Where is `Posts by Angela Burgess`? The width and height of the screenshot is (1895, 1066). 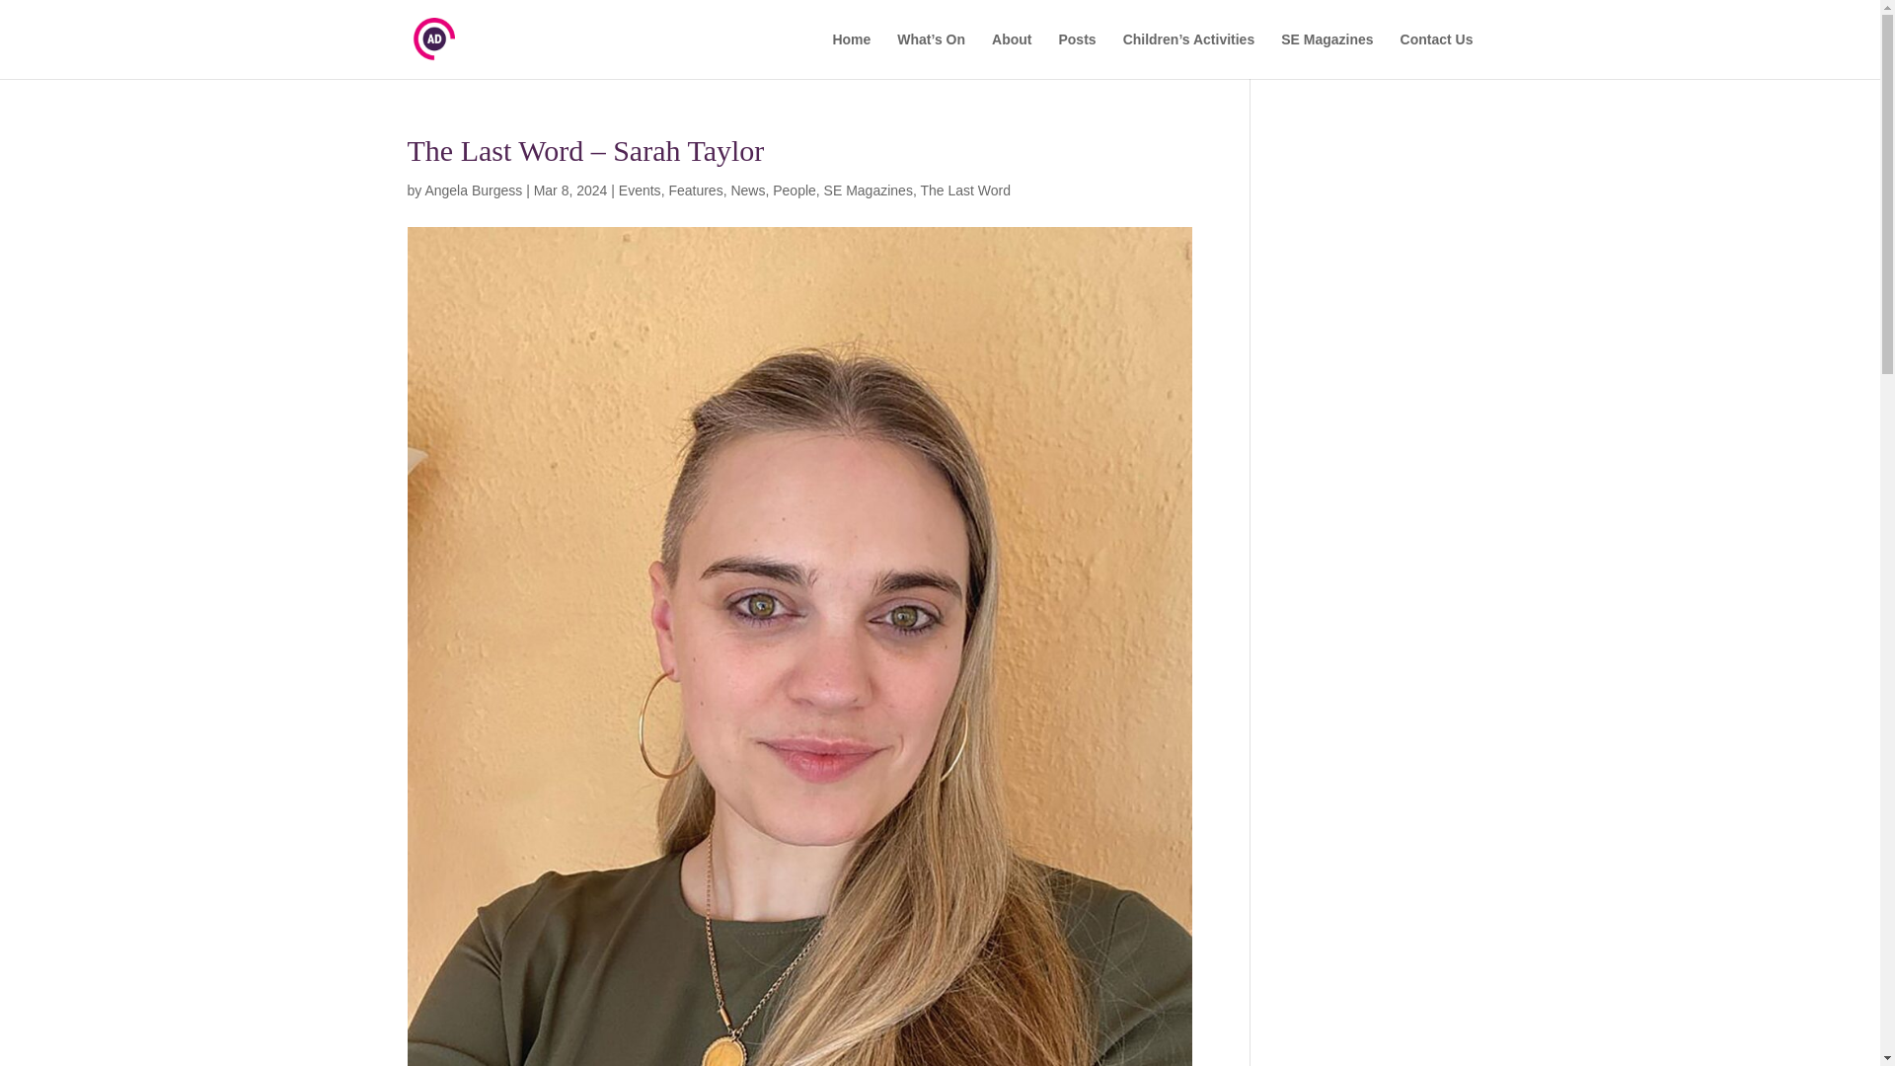 Posts by Angela Burgess is located at coordinates (474, 190).